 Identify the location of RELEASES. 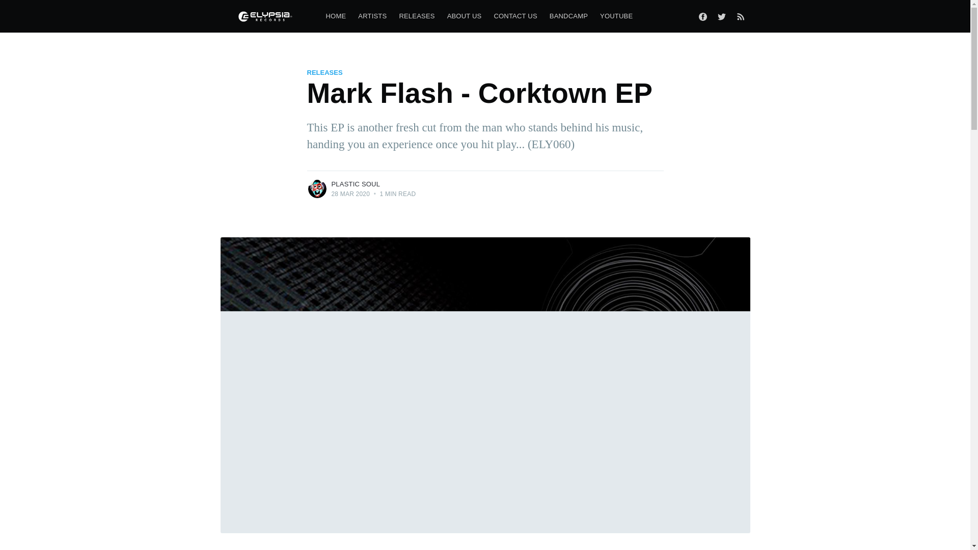
(417, 16).